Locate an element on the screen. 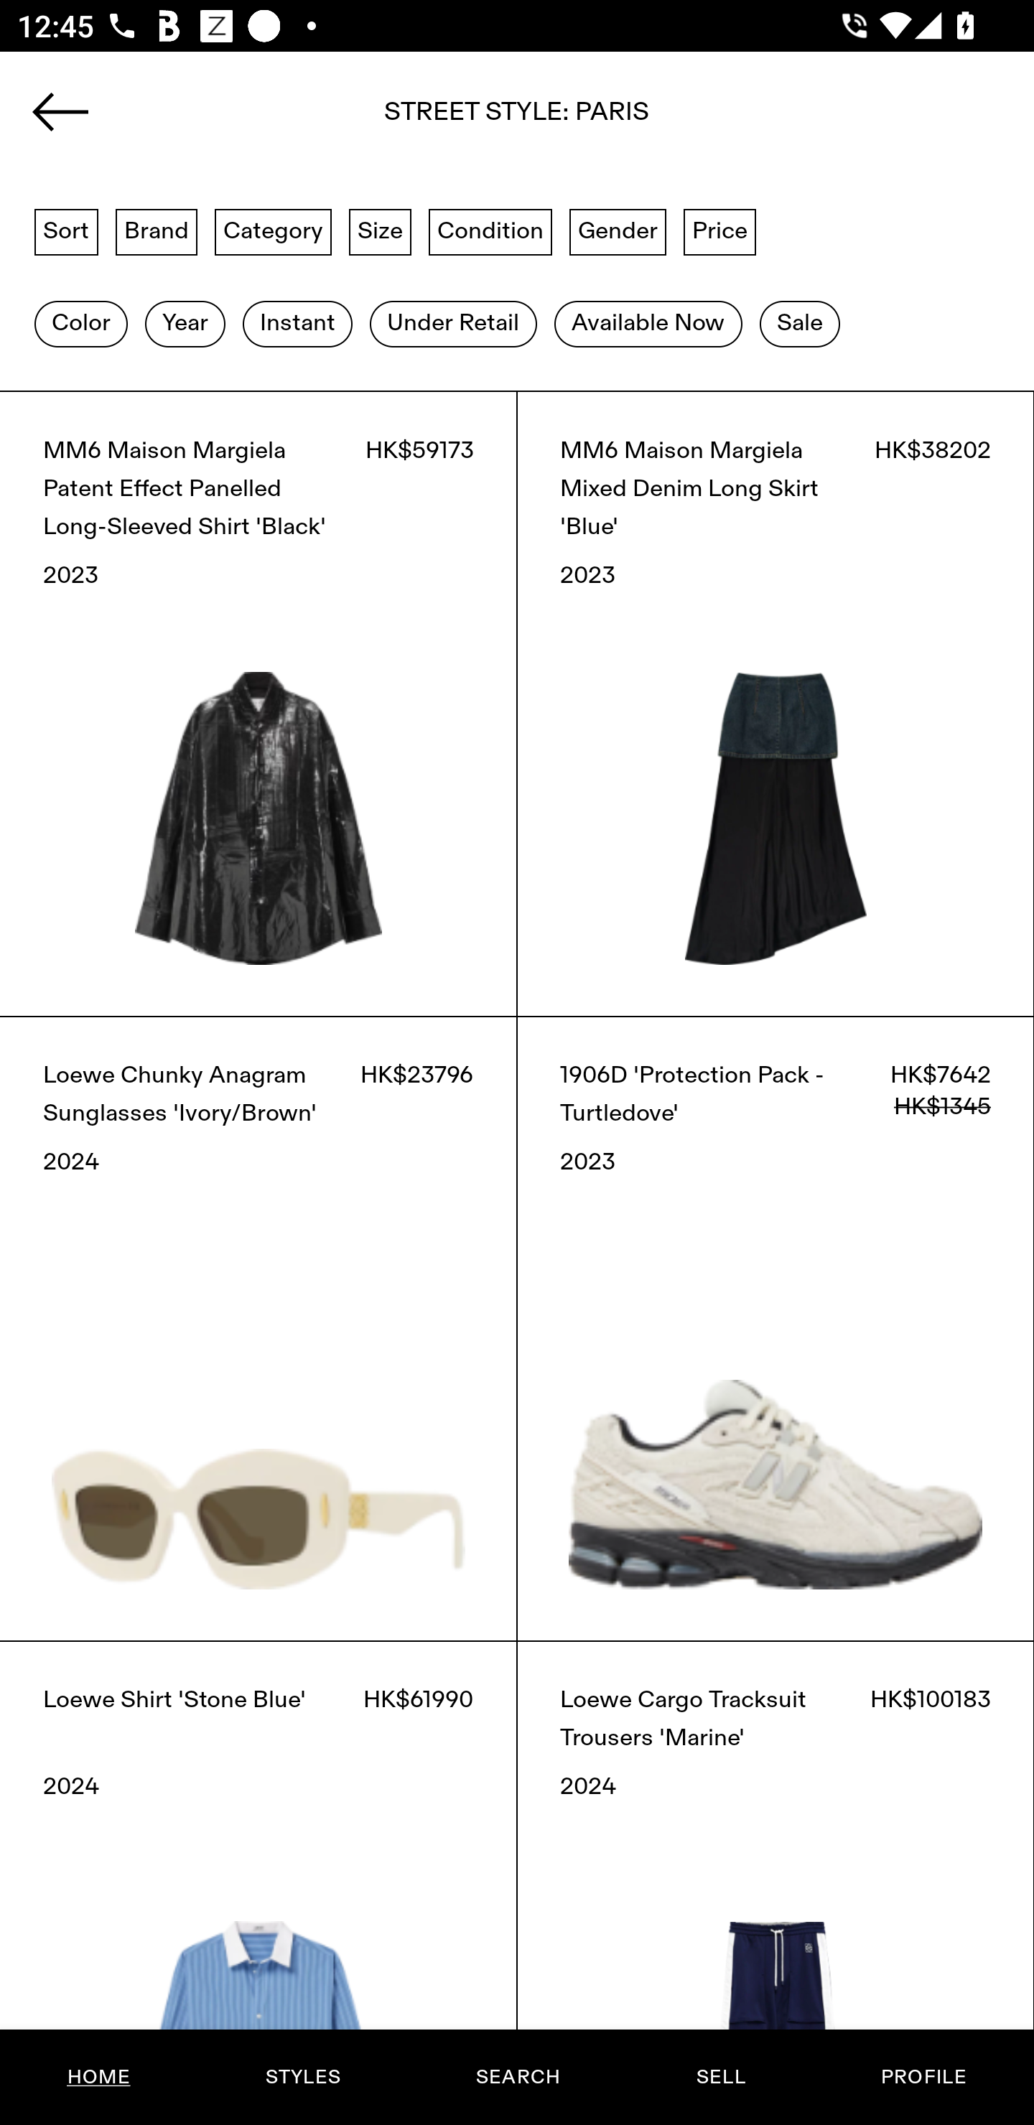  Under Retail is located at coordinates (453, 324).